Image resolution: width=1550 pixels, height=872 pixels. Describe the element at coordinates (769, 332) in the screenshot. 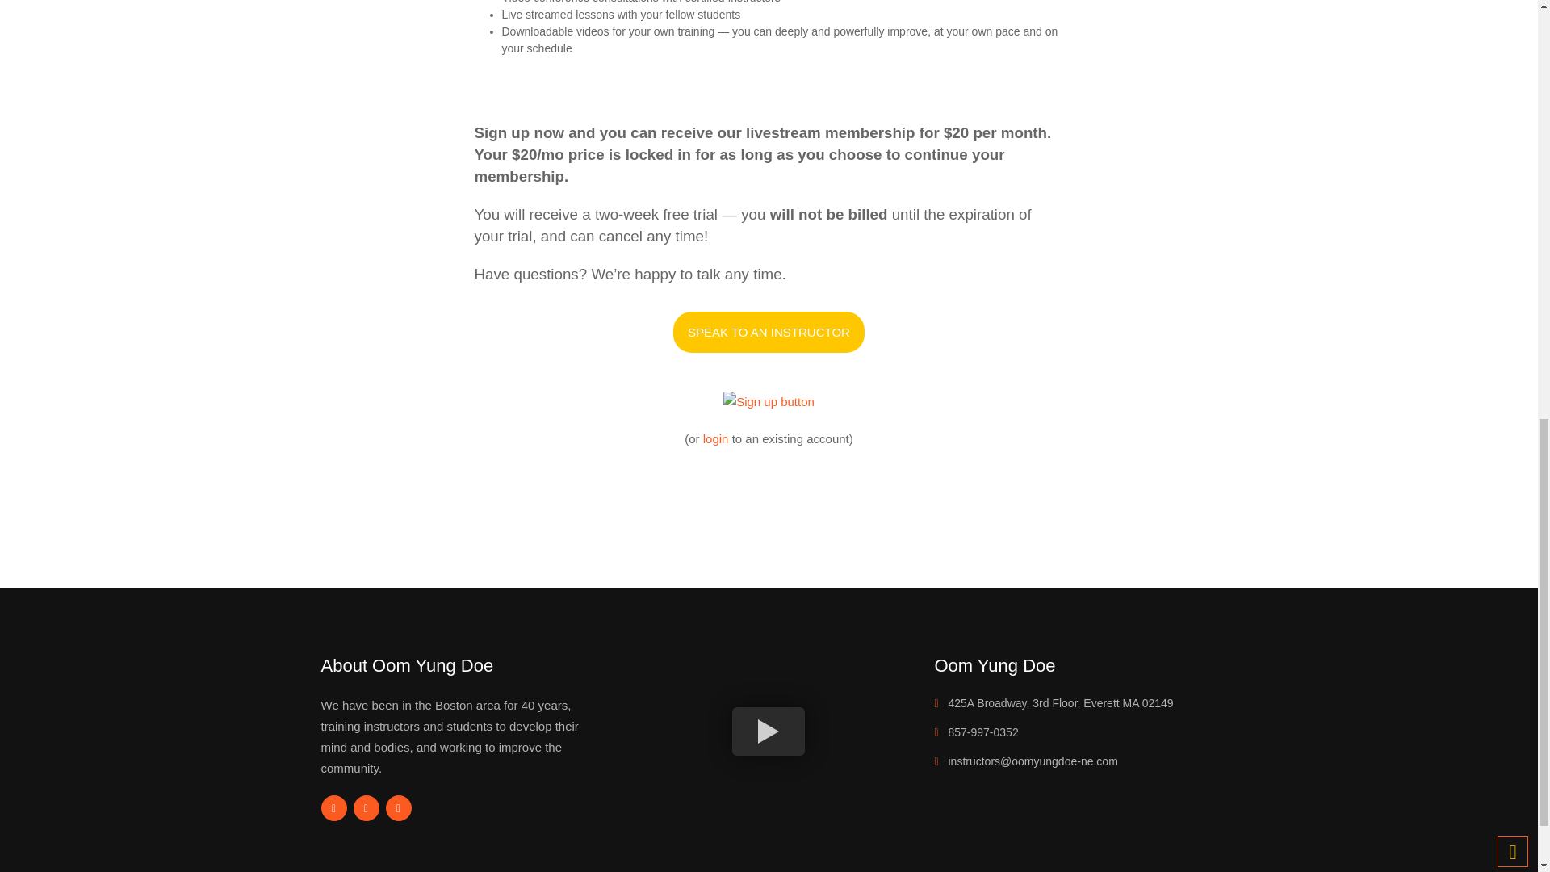

I see `SPEAK TO AN INSTRUCTOR` at that location.